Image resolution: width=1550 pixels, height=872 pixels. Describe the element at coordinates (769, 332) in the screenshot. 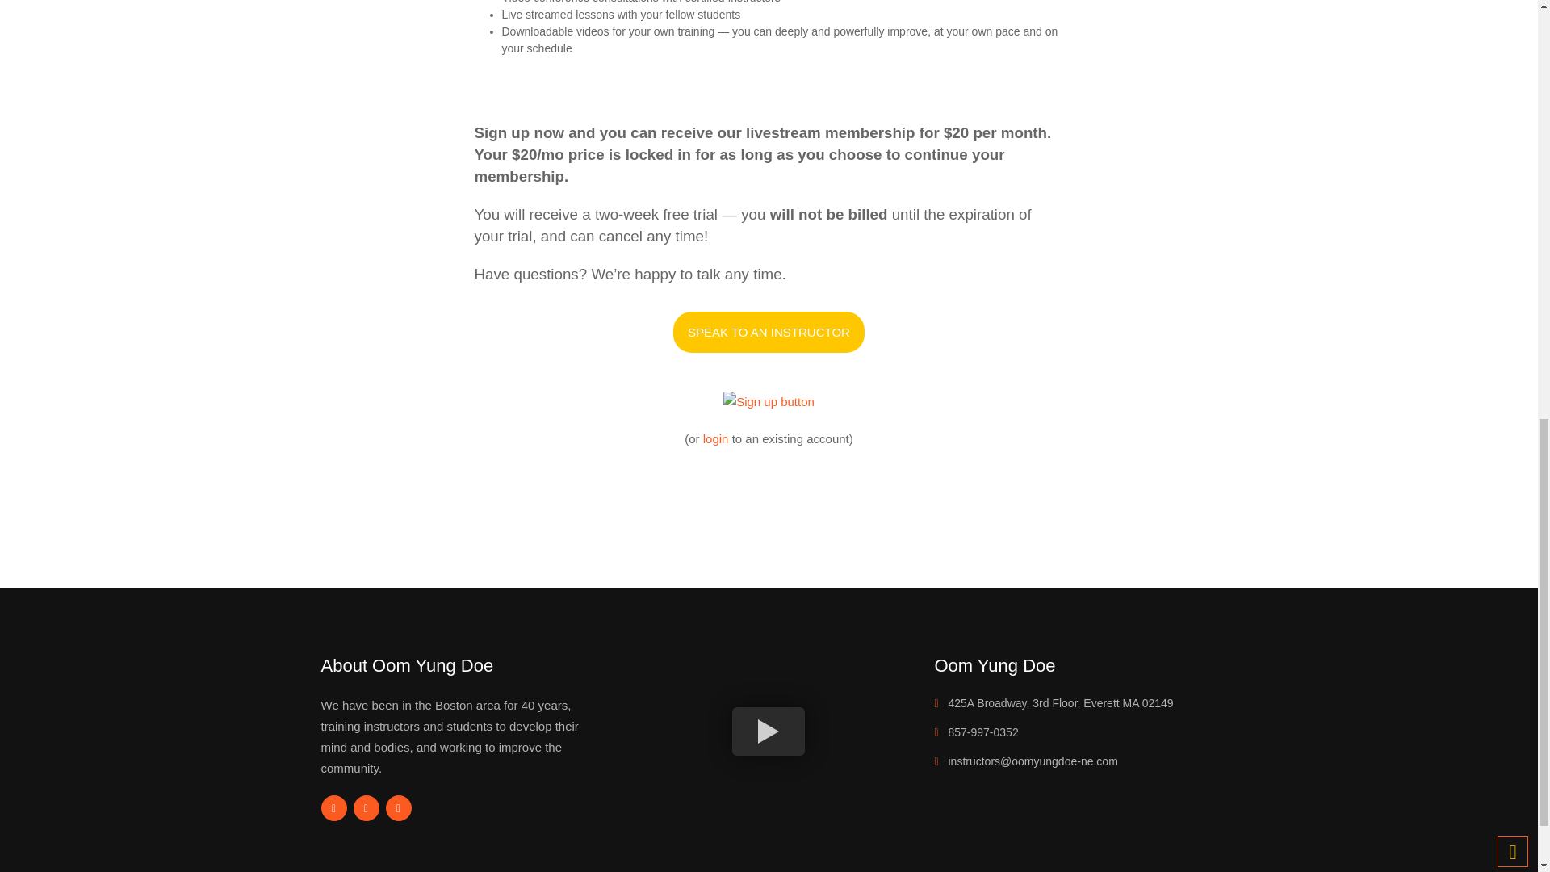

I see `SPEAK TO AN INSTRUCTOR` at that location.